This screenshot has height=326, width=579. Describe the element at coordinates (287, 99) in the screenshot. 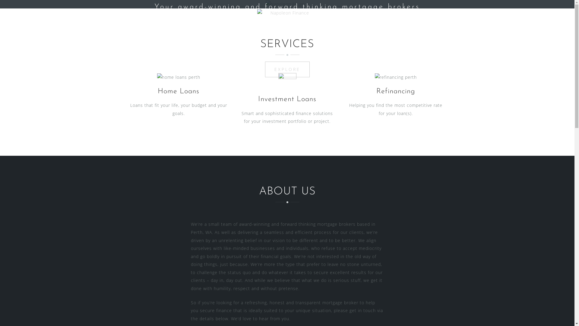

I see `Investment Loans` at that location.